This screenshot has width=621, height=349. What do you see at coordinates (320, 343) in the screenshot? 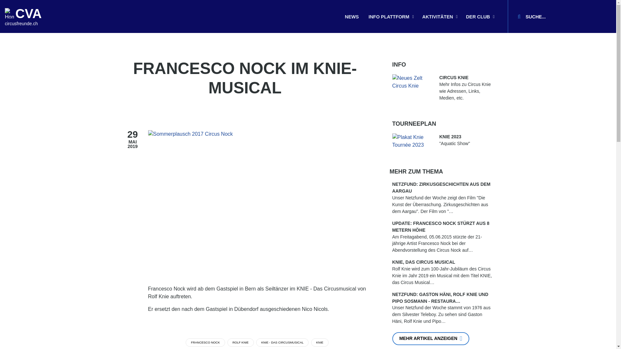
I see `KNIE` at bounding box center [320, 343].